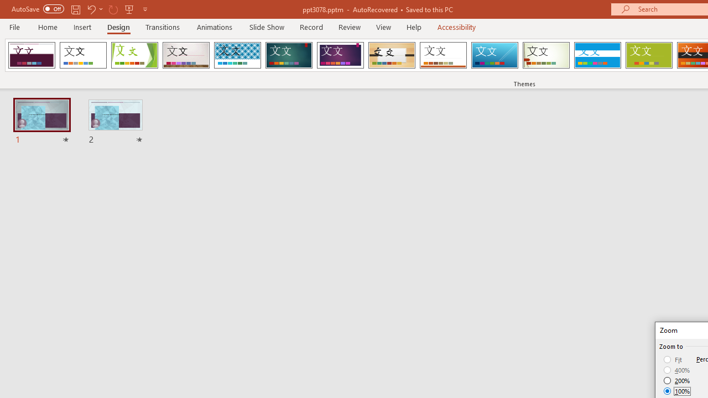 The height and width of the screenshot is (398, 708). Describe the element at coordinates (32, 55) in the screenshot. I see `Droplet` at that location.